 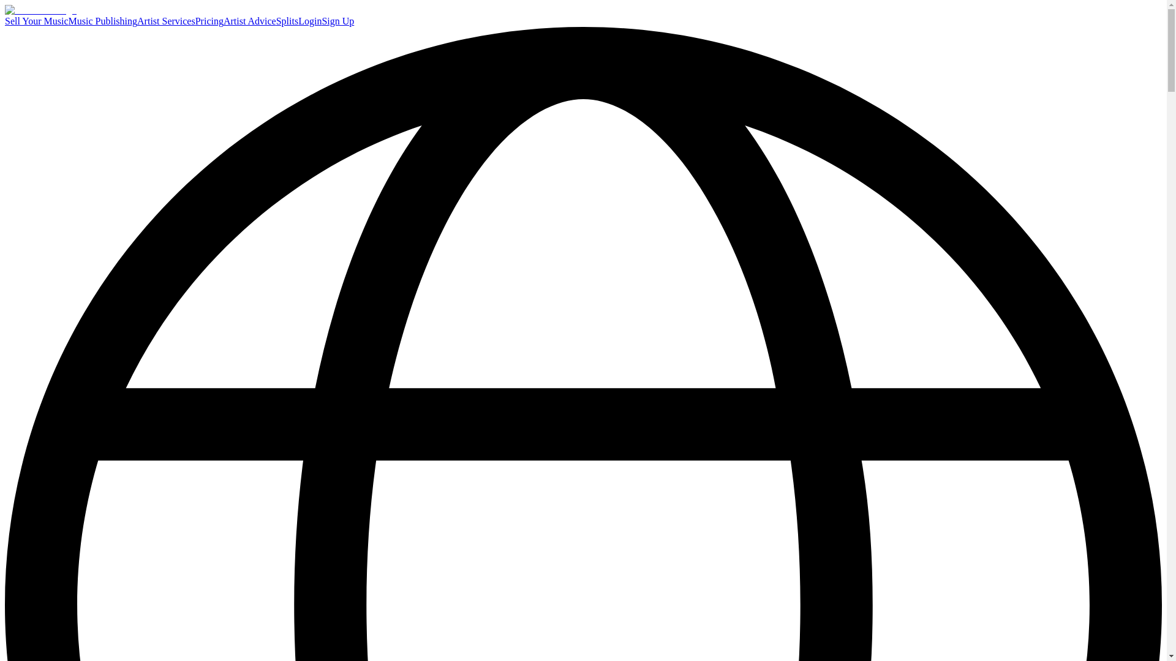 I want to click on Artist Services, so click(x=166, y=21).